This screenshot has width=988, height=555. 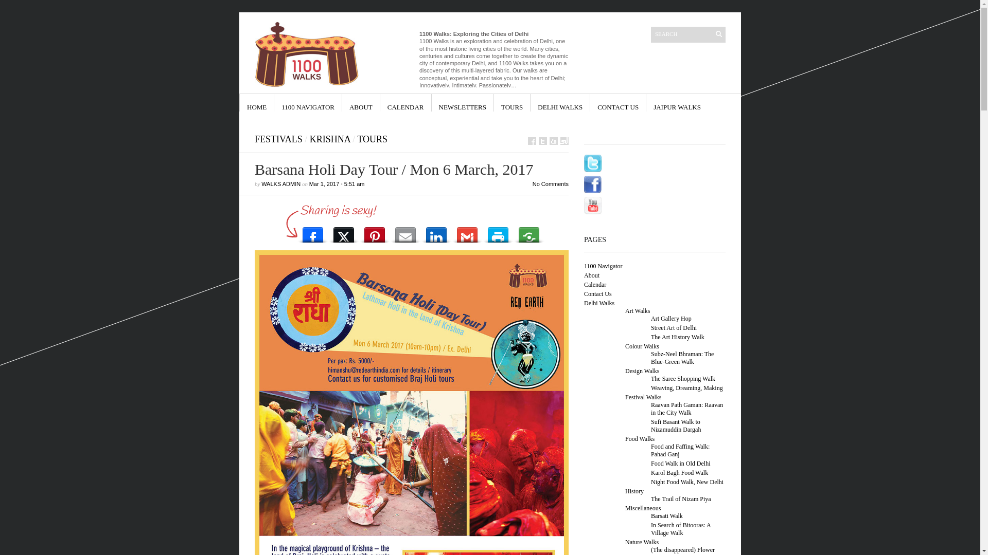 I want to click on Facebook, so click(x=313, y=232).